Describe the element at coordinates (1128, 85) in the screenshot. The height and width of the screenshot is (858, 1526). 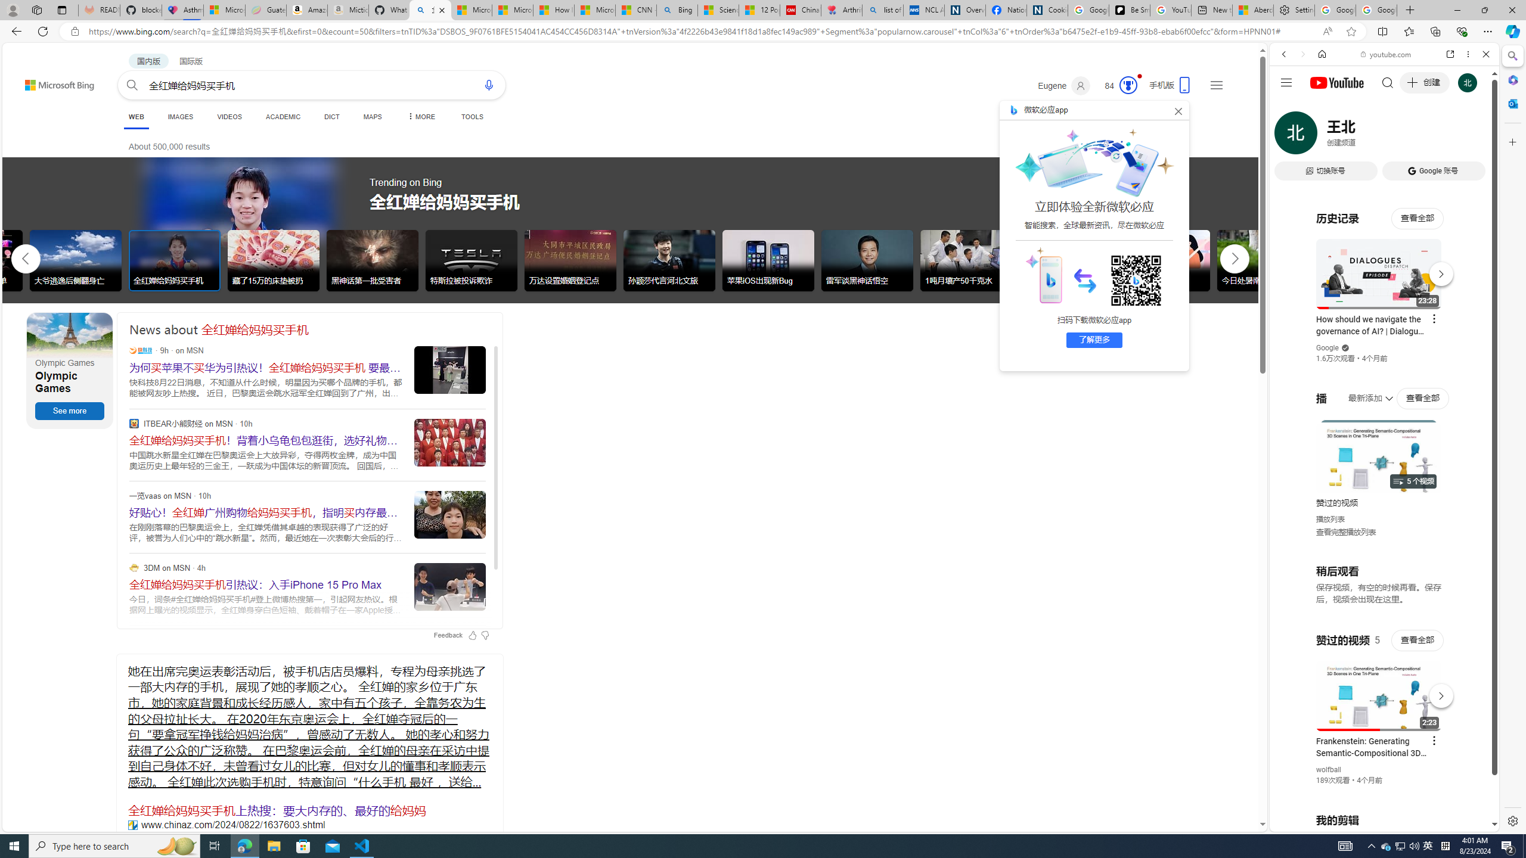
I see `AutomationID: rh_meter` at that location.